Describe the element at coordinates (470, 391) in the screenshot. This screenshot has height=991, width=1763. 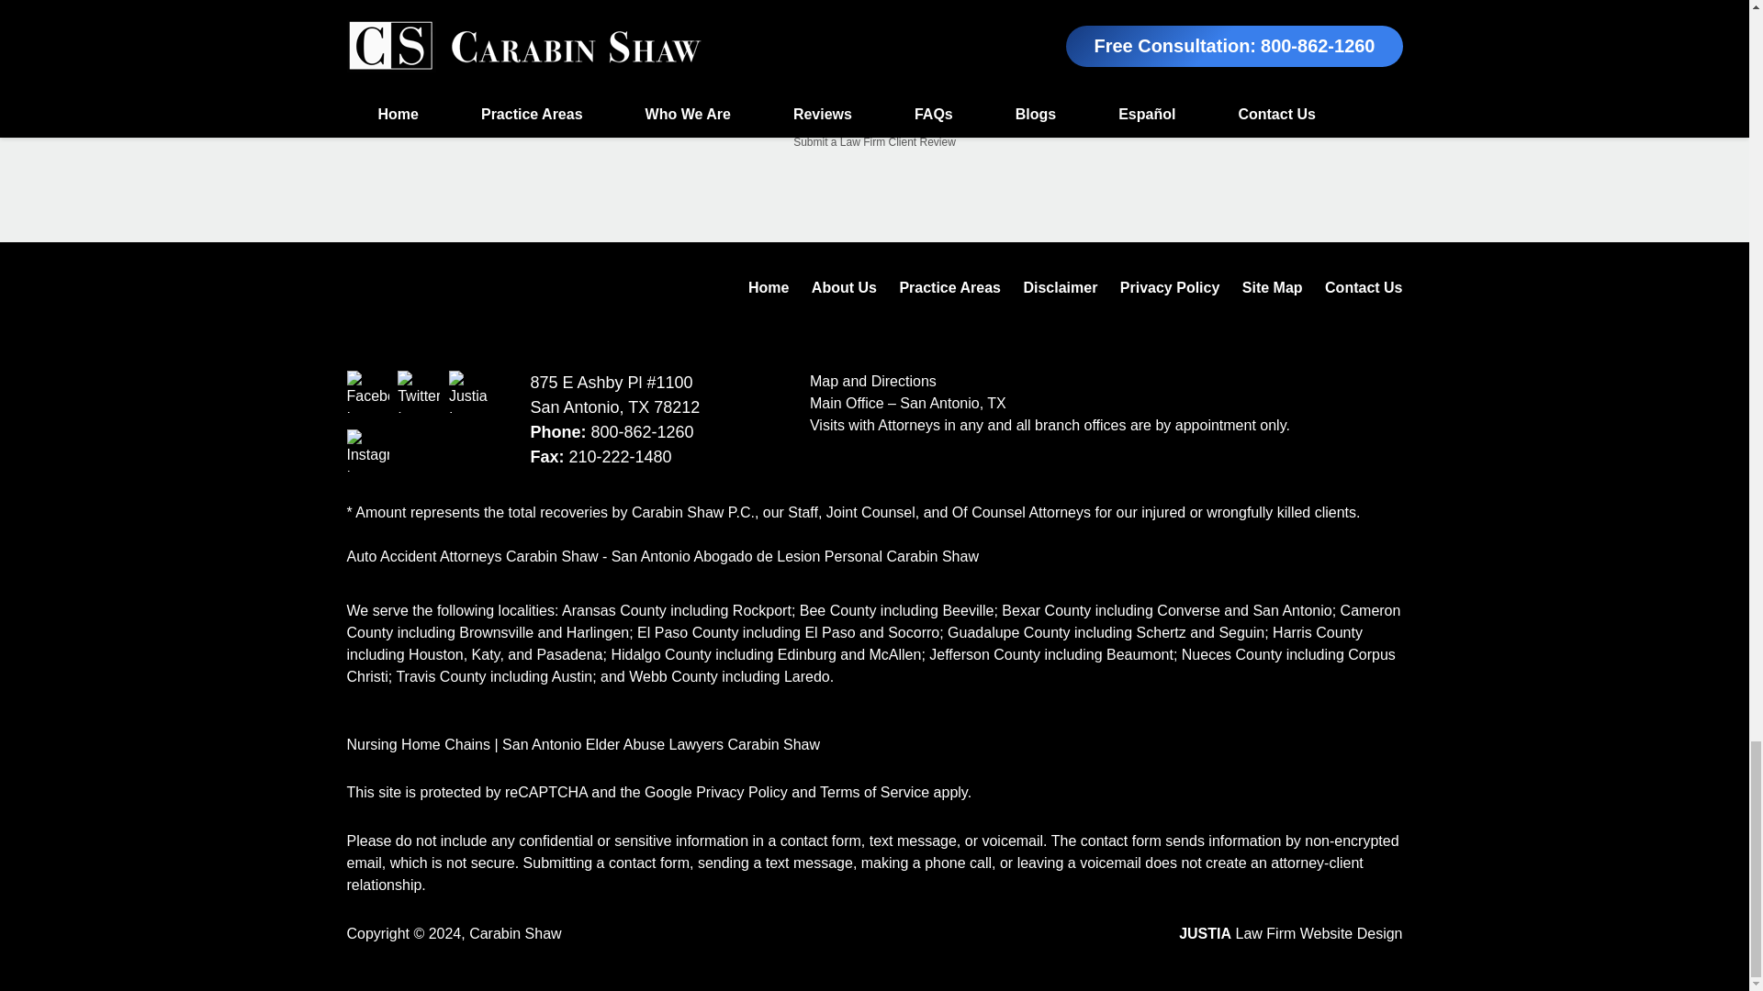
I see `Justia` at that location.